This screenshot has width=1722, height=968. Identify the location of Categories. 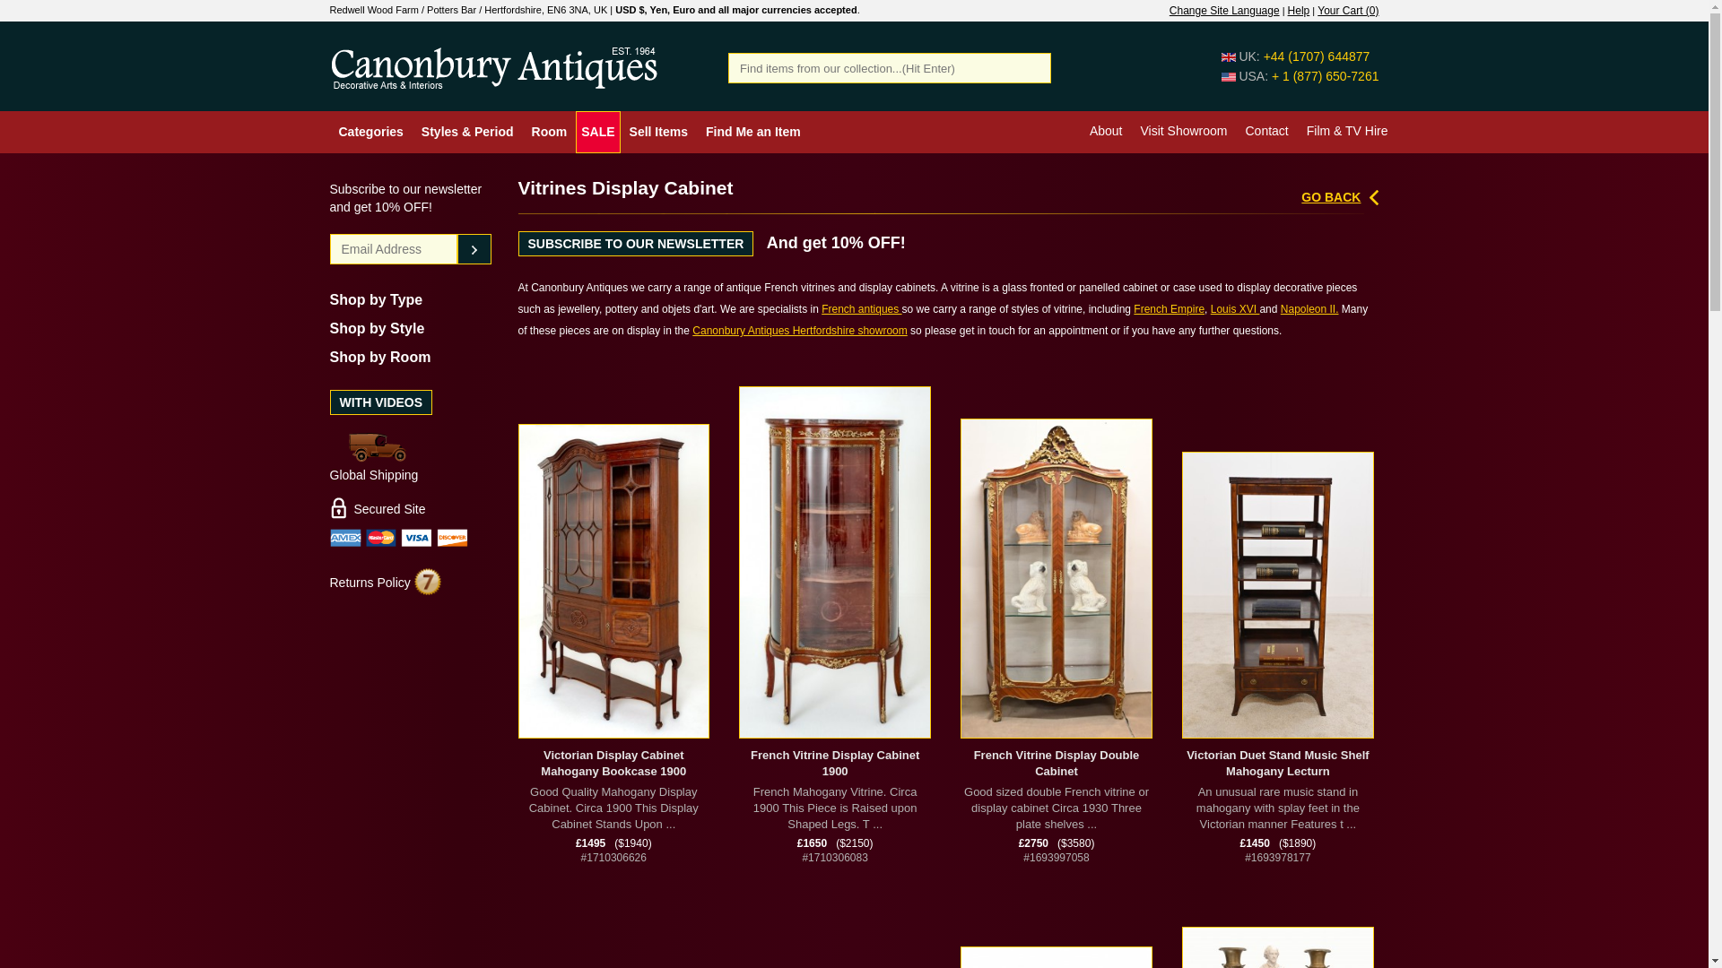
(371, 132).